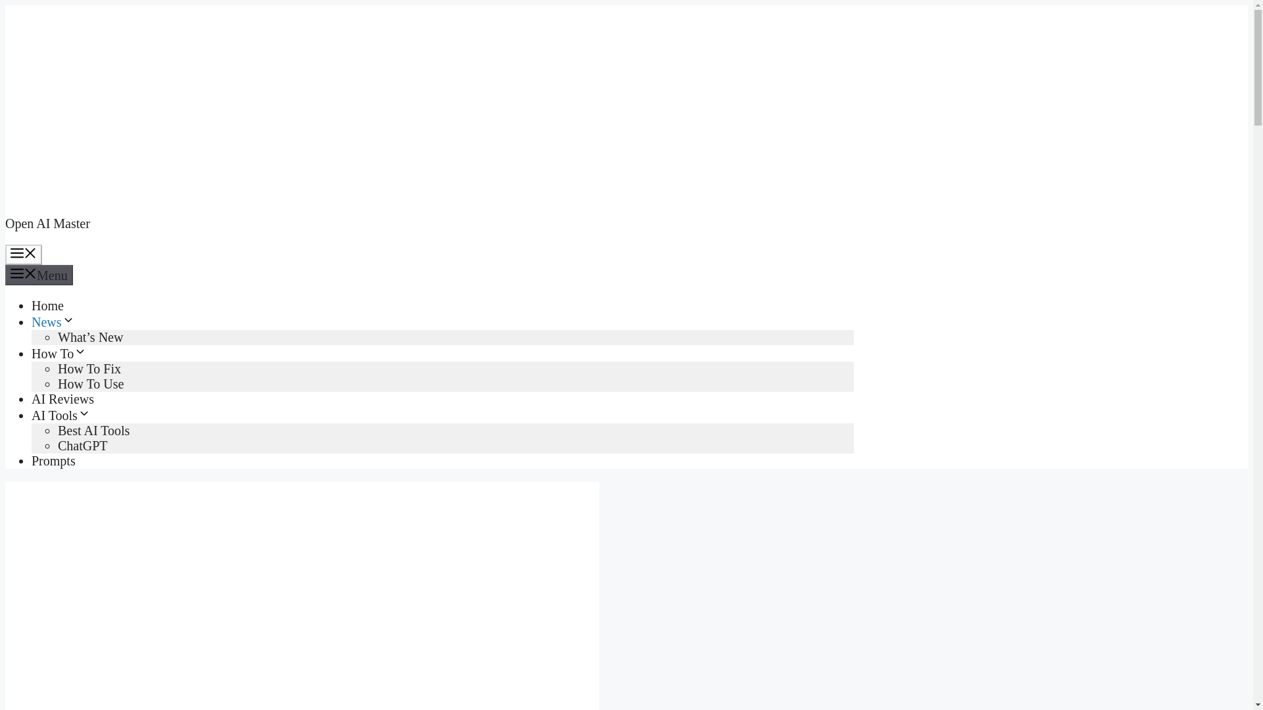  What do you see at coordinates (47, 224) in the screenshot?
I see `Open AI Master` at bounding box center [47, 224].